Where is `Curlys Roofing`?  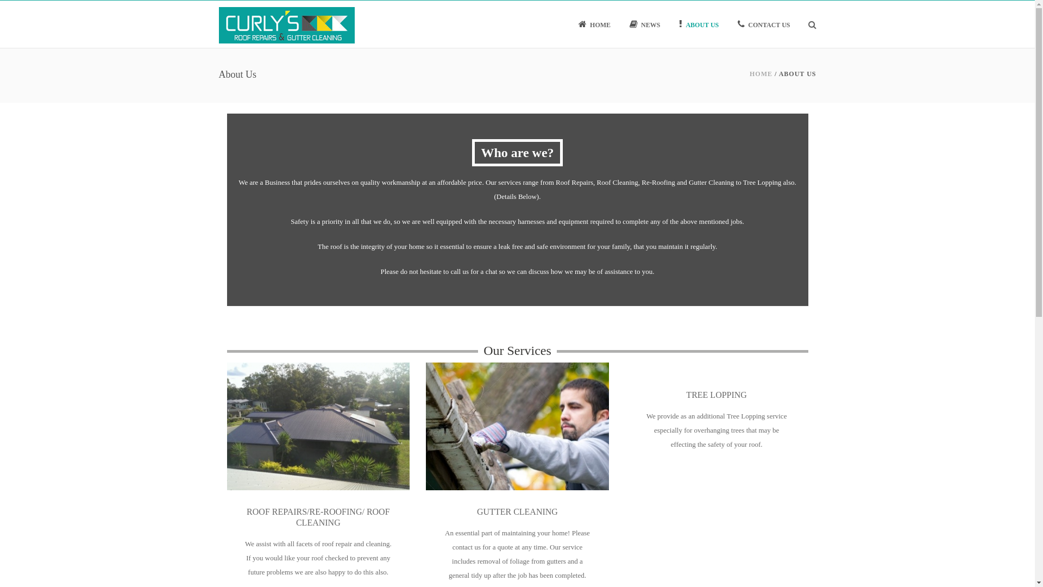 Curlys Roofing is located at coordinates (286, 24).